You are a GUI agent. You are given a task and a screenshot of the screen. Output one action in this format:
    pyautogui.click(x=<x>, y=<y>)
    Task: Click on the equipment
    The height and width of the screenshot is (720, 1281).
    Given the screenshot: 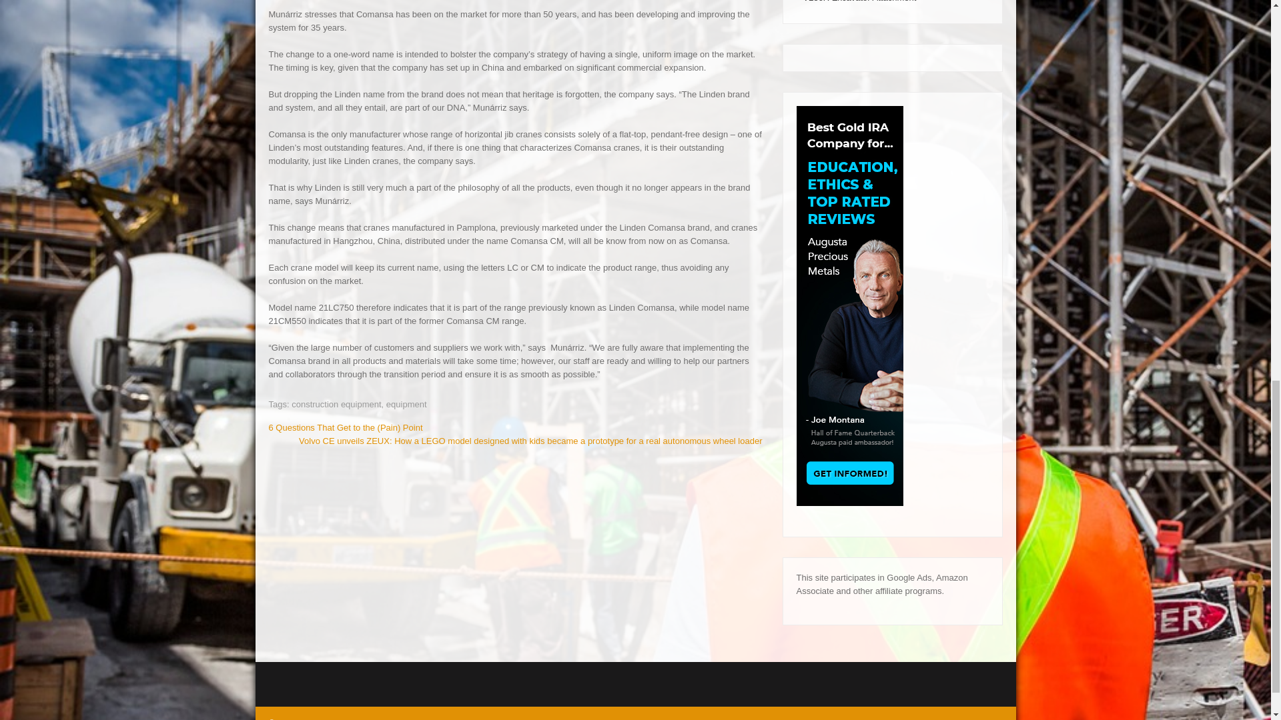 What is the action you would take?
    pyautogui.click(x=406, y=404)
    